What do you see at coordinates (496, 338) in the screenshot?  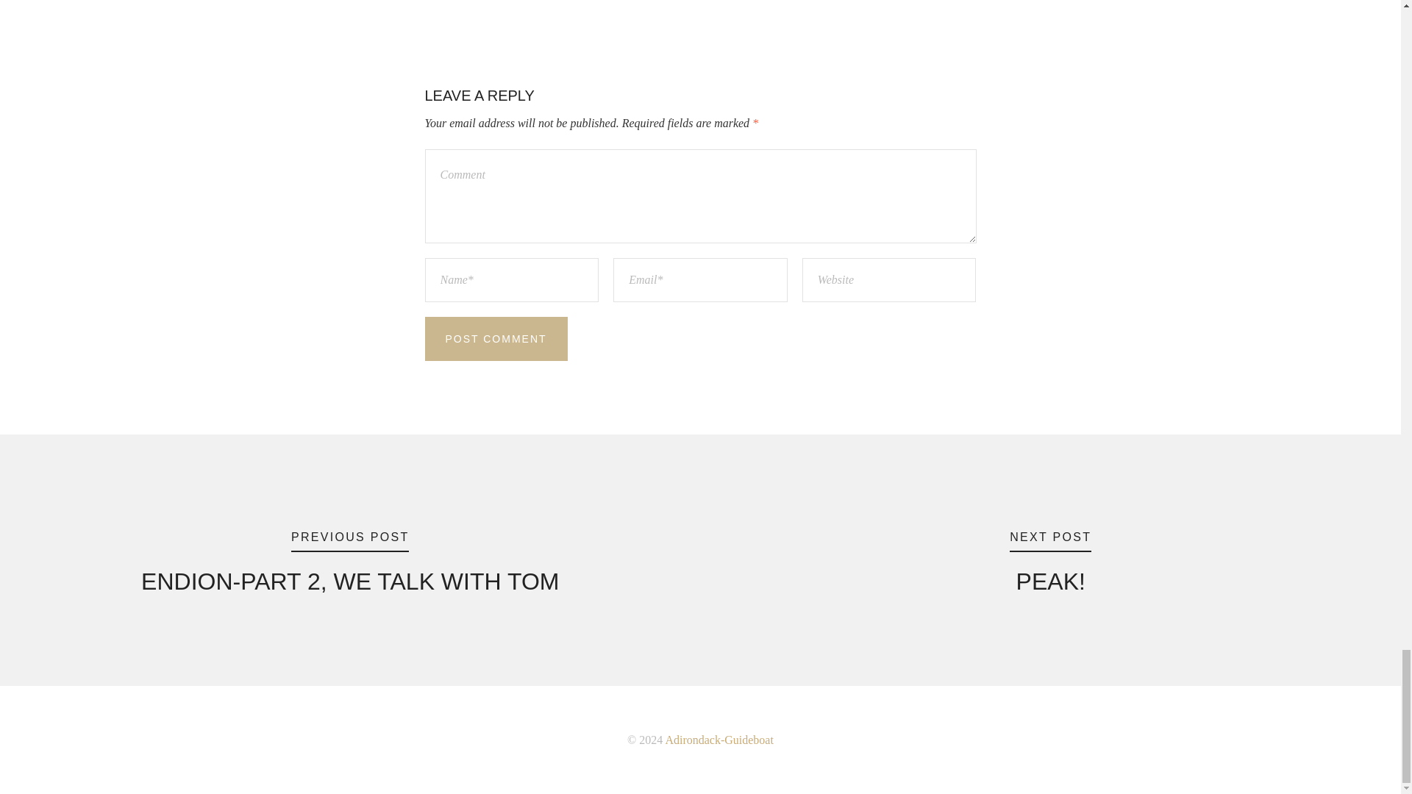 I see `Post Comment` at bounding box center [496, 338].